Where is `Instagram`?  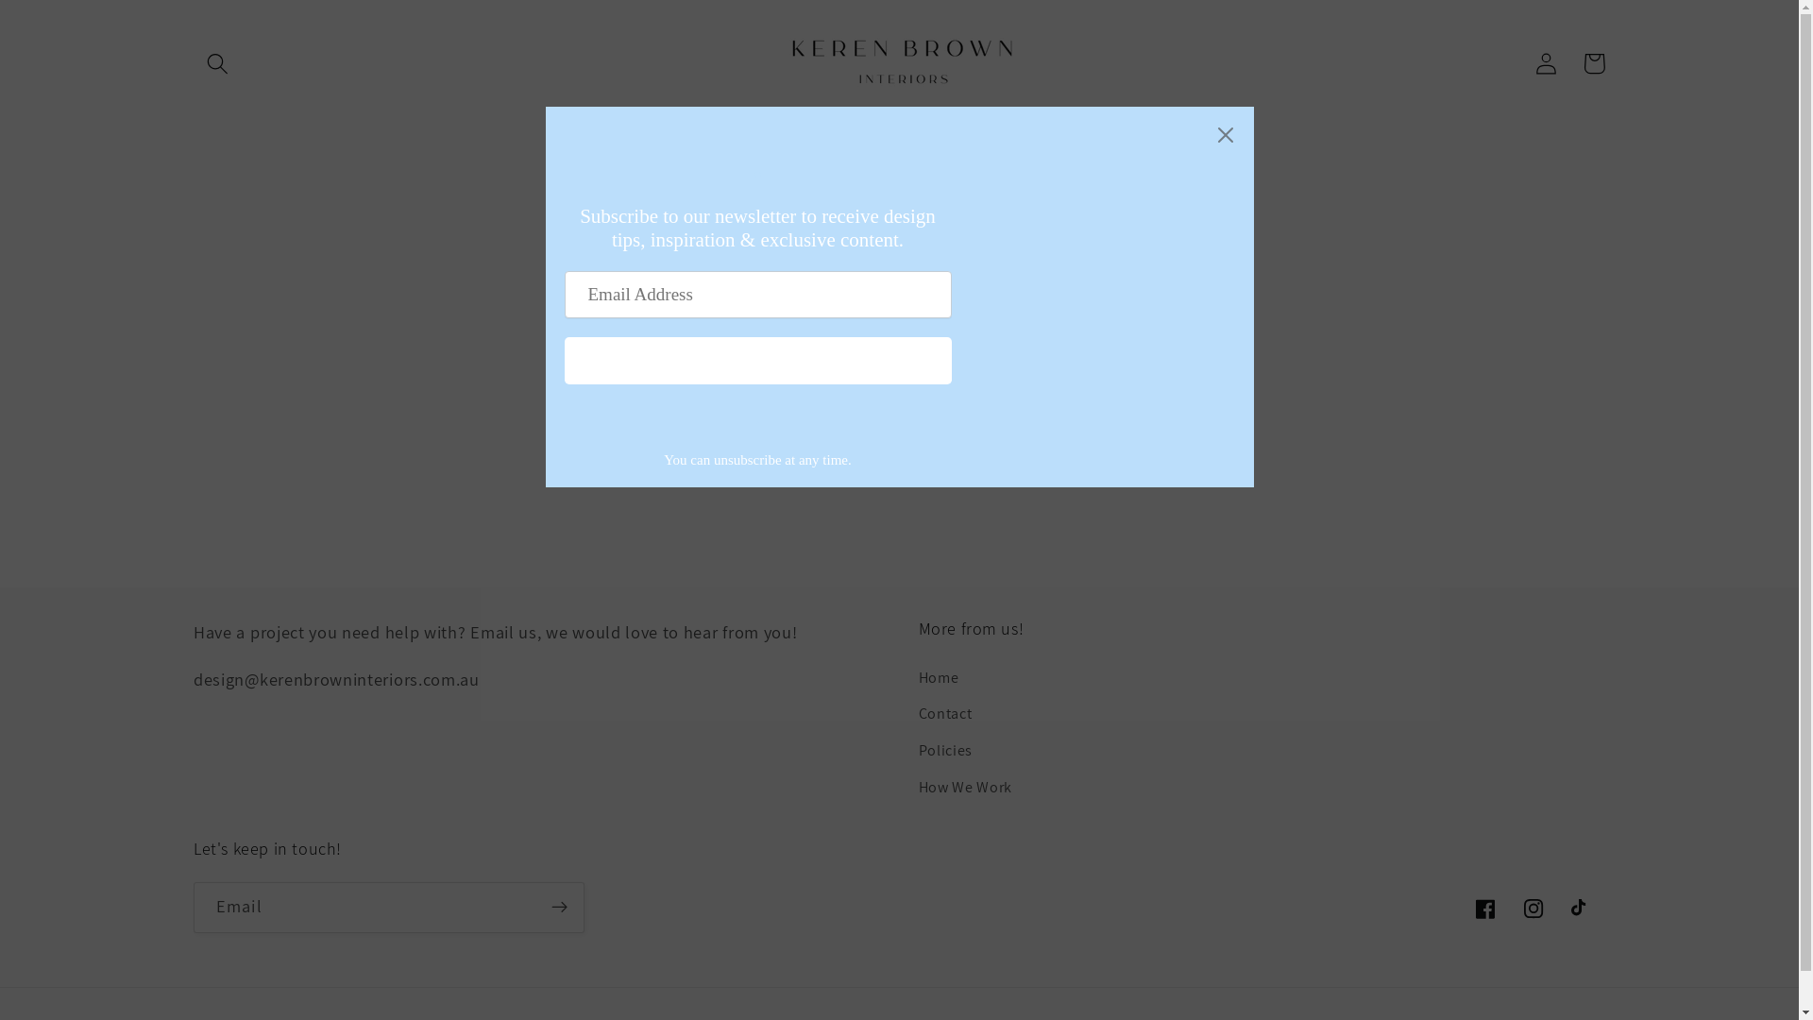
Instagram is located at coordinates (1533, 909).